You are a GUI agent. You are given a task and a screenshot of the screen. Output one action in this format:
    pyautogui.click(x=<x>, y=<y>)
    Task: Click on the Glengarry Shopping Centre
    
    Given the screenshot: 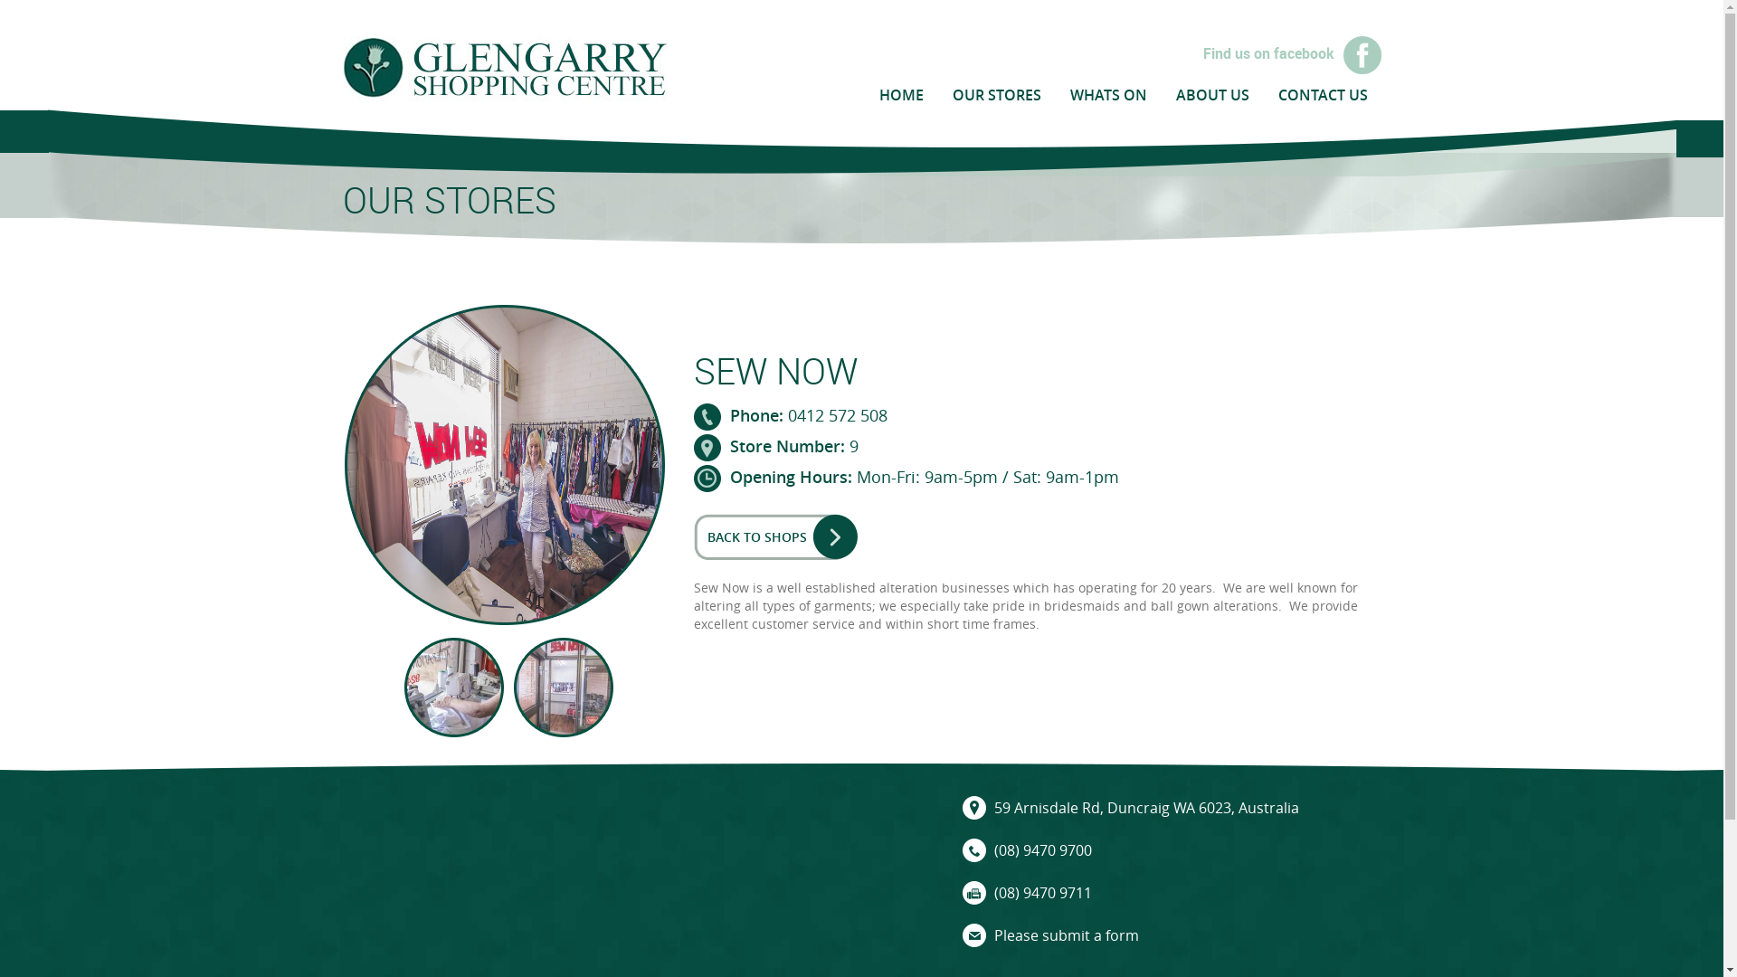 What is the action you would take?
    pyautogui.click(x=504, y=67)
    